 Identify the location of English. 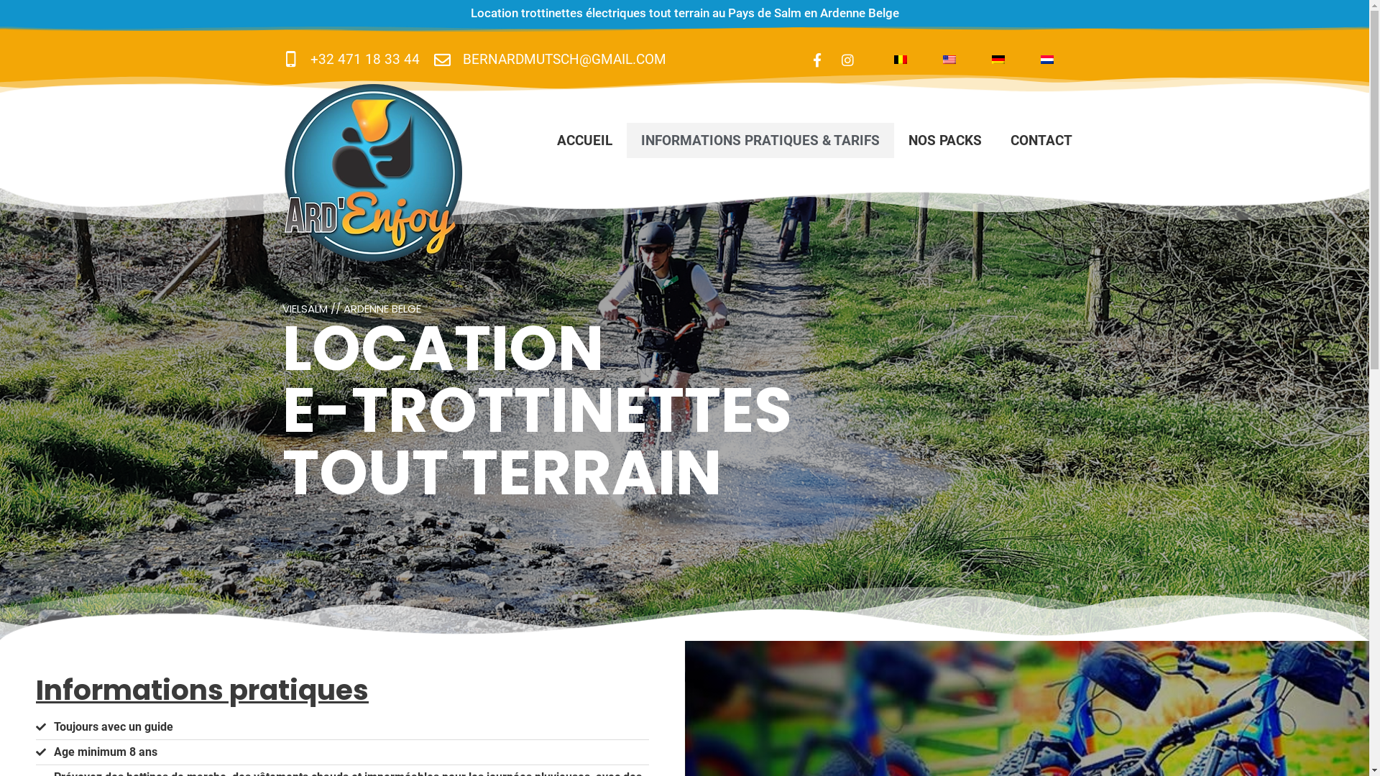
(949, 60).